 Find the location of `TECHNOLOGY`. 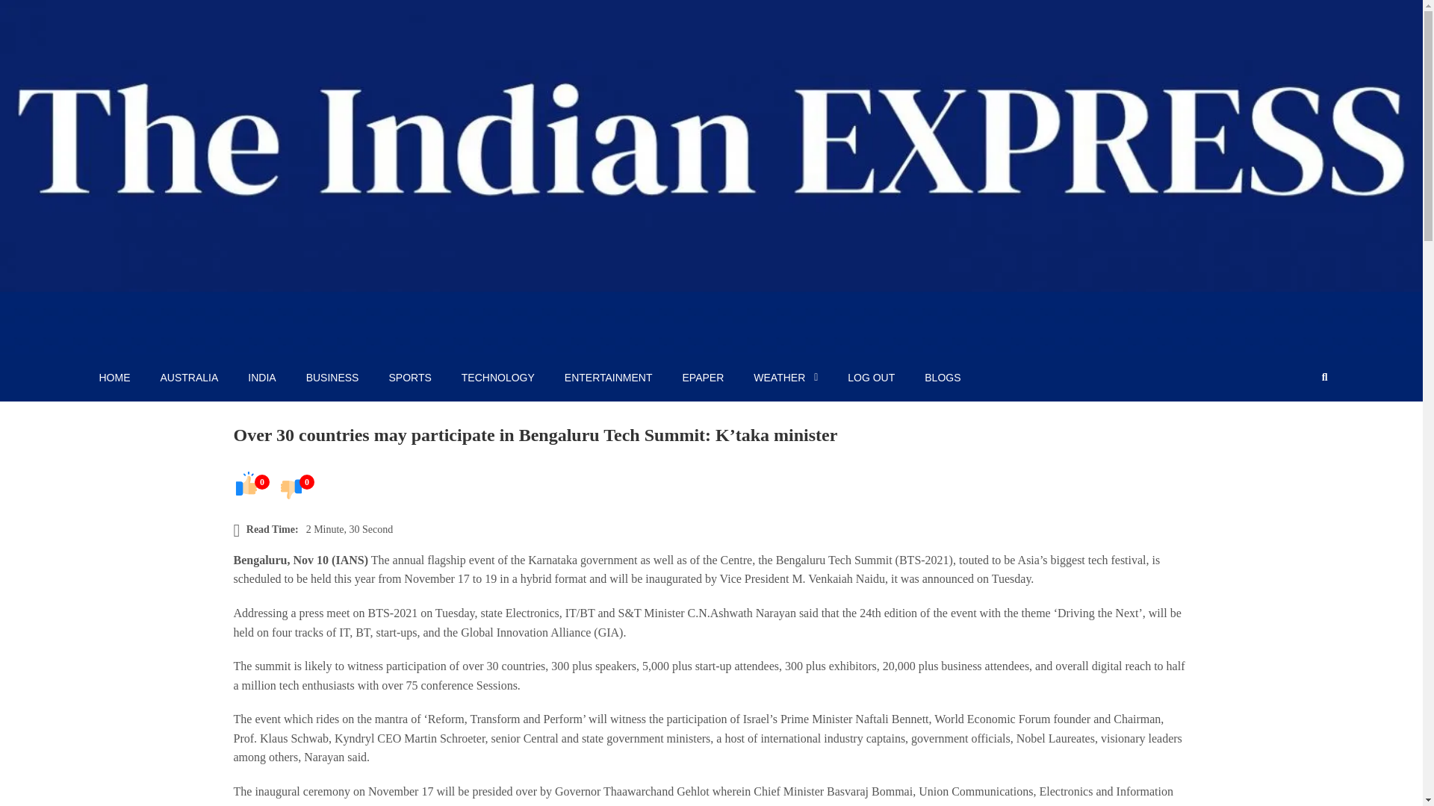

TECHNOLOGY is located at coordinates (497, 378).